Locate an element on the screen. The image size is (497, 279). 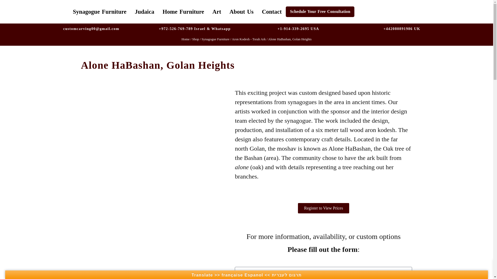
About Us is located at coordinates (241, 11).